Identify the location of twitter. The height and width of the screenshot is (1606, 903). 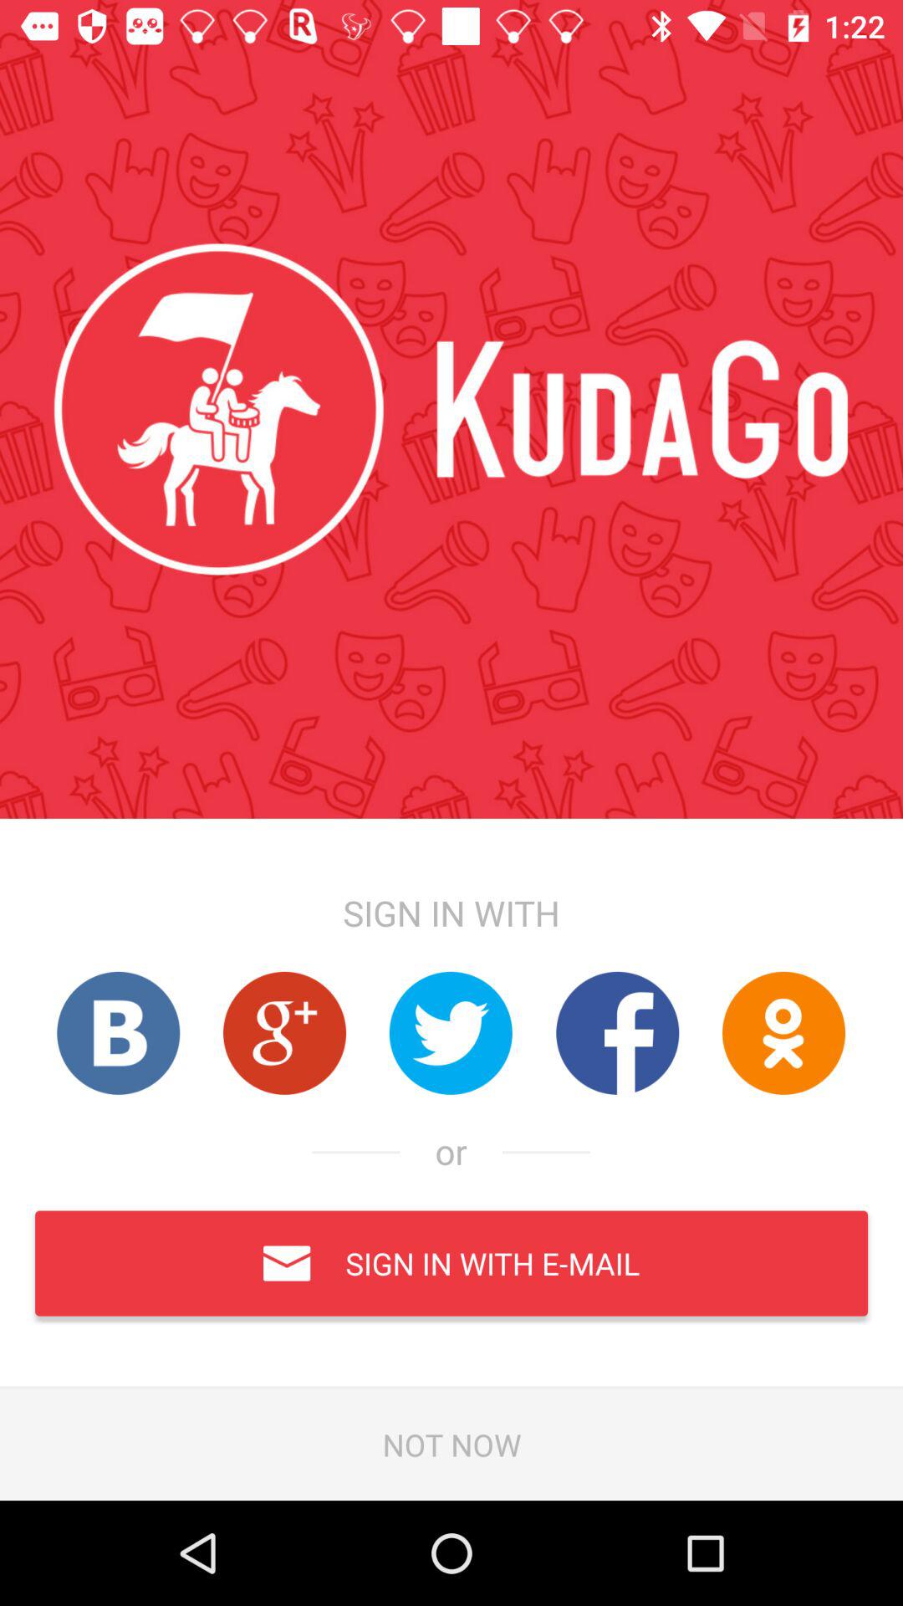
(451, 1032).